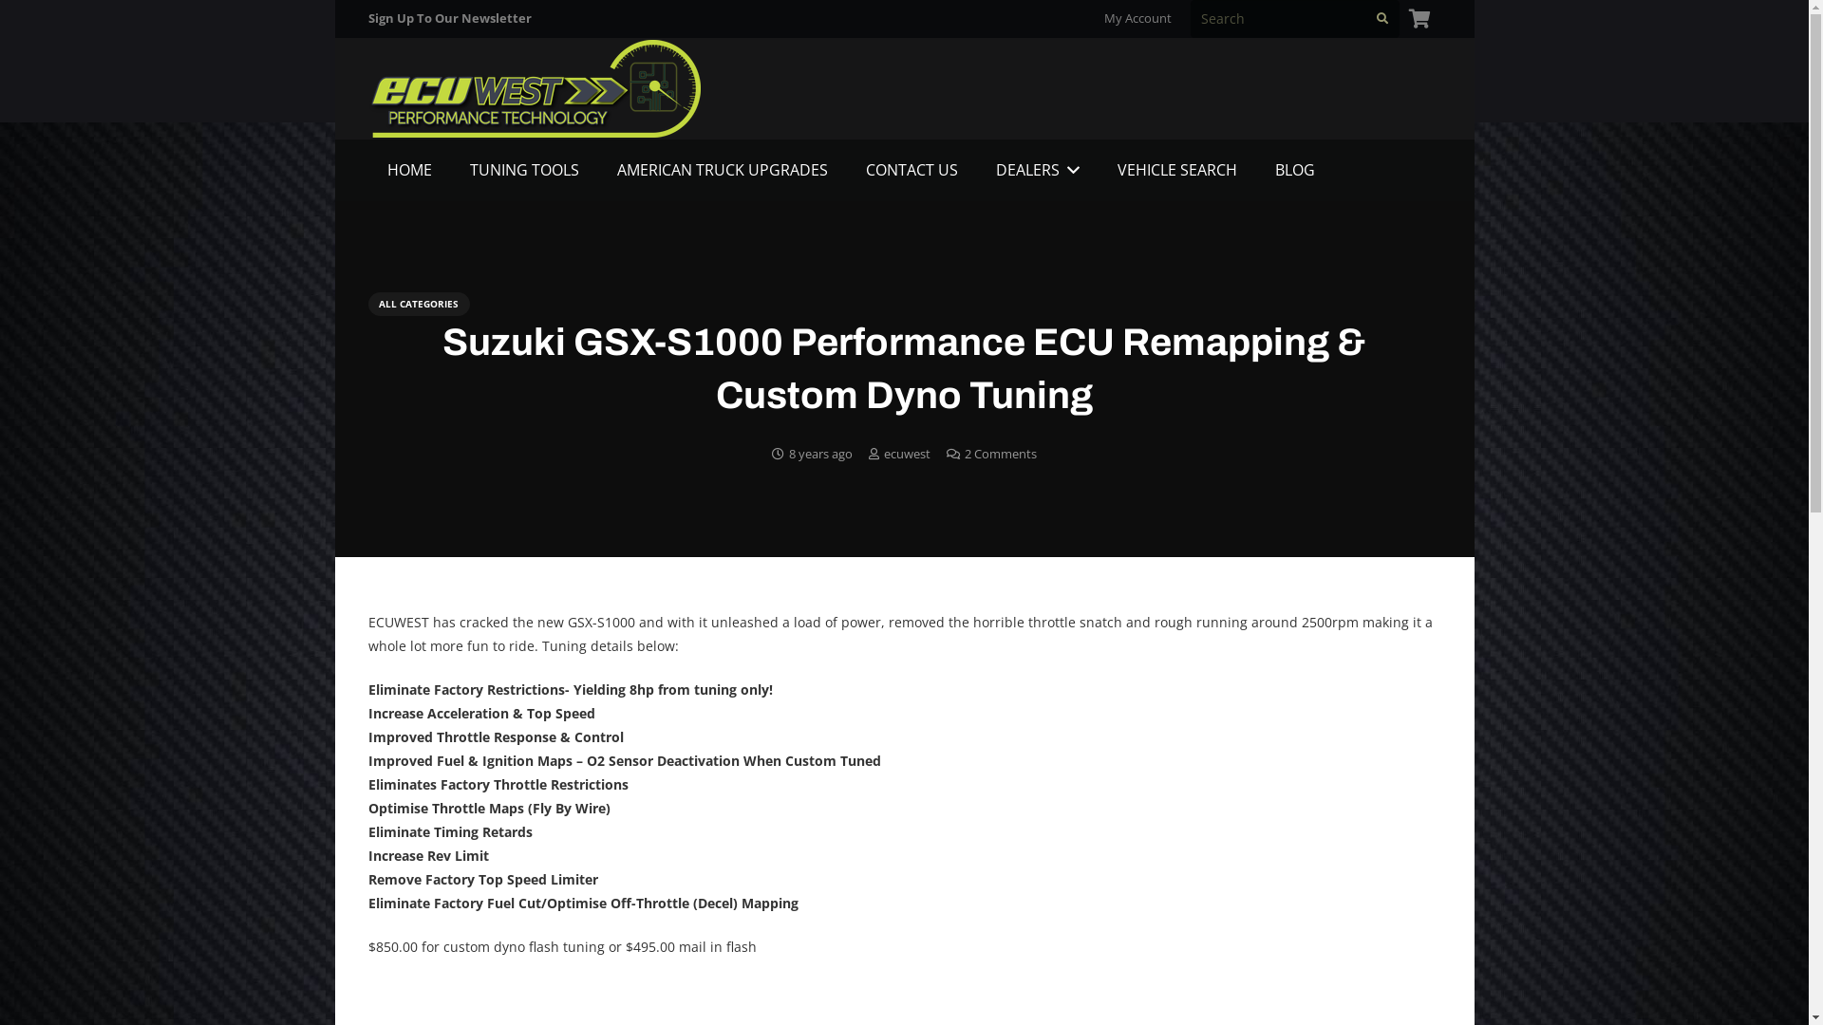 The width and height of the screenshot is (1823, 1025). Describe the element at coordinates (1037, 171) in the screenshot. I see `DEALERS` at that location.